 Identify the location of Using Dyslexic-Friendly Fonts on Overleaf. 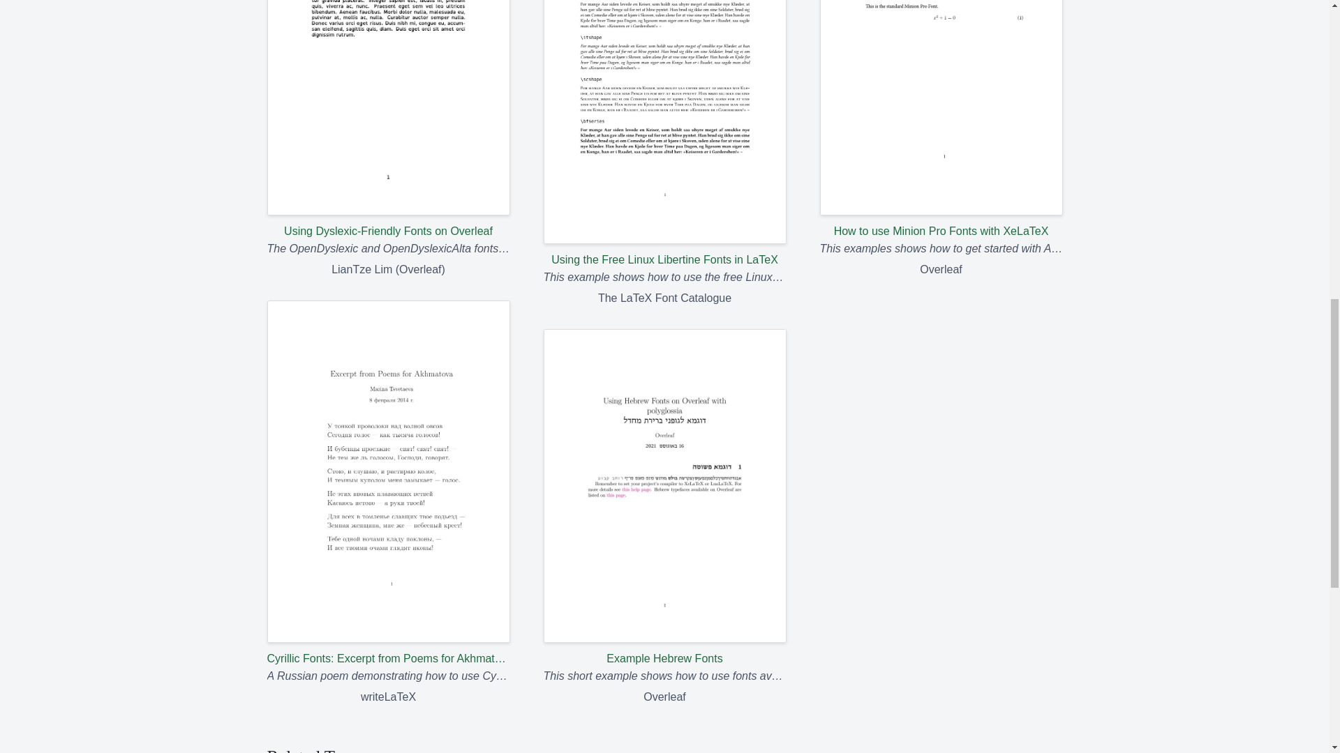
(388, 120).